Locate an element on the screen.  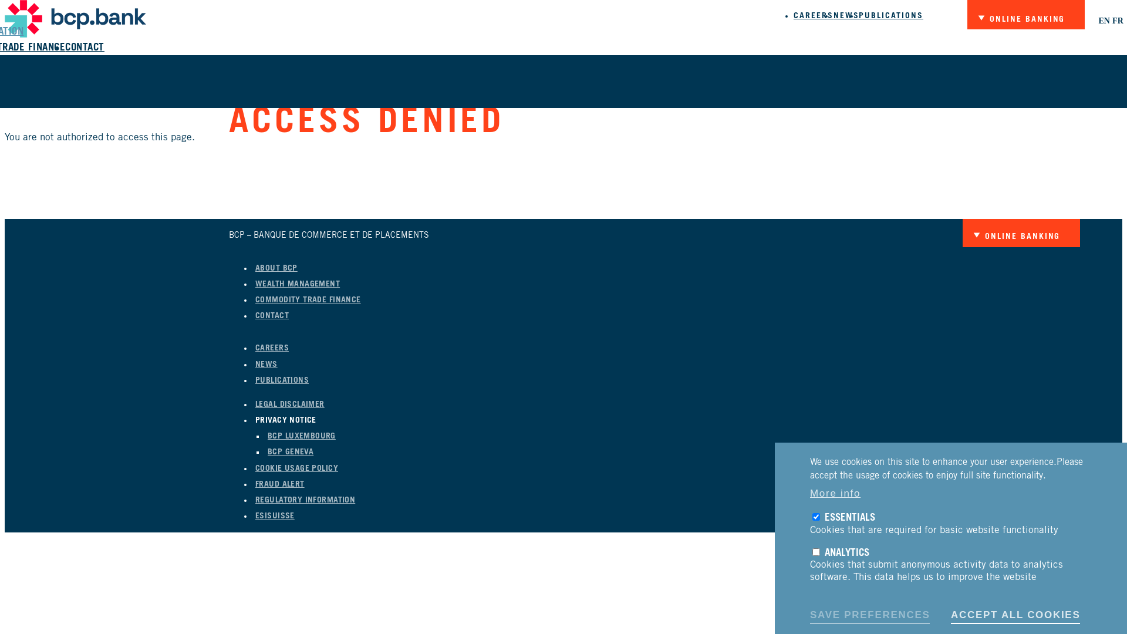
BCP LUXEMBOURG is located at coordinates (302, 436).